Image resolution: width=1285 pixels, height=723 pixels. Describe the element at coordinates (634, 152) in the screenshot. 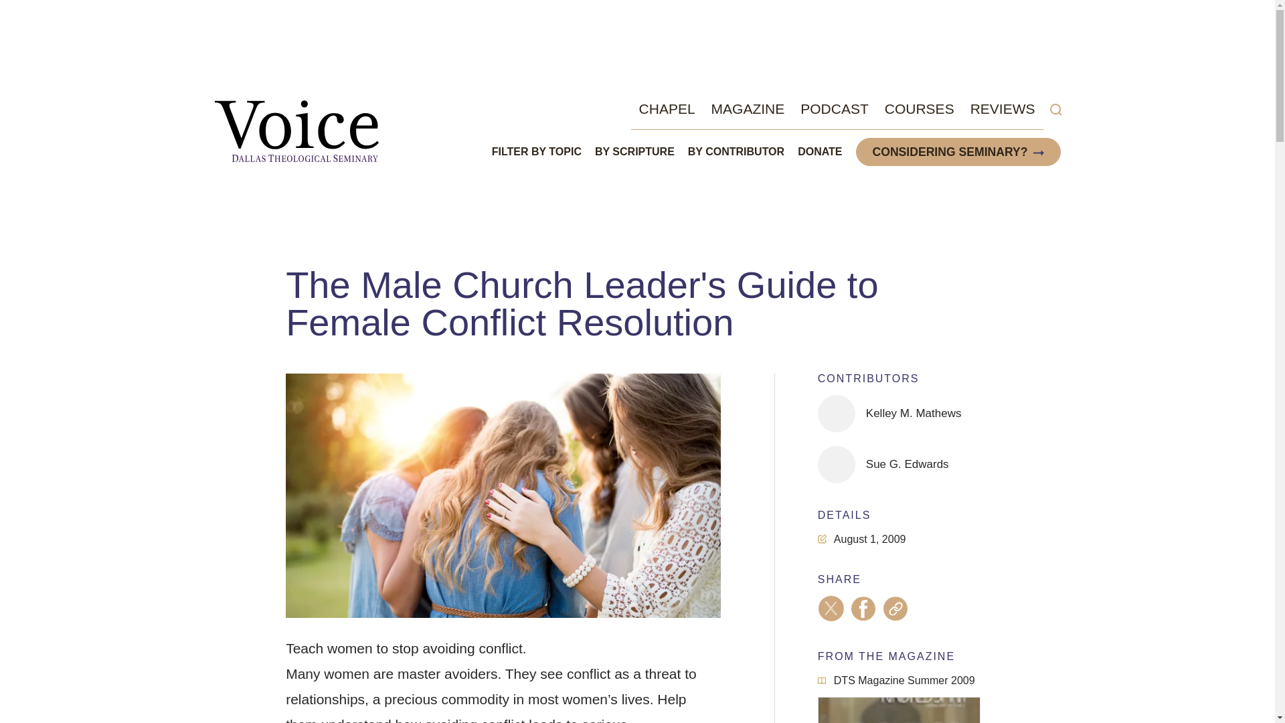

I see `BY SCRIPTURE` at that location.